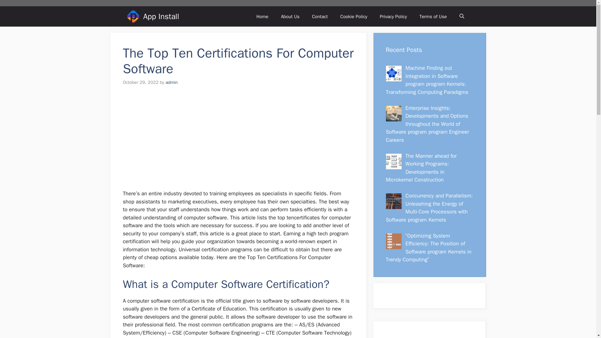 This screenshot has width=601, height=338. What do you see at coordinates (172, 82) in the screenshot?
I see `admin` at bounding box center [172, 82].